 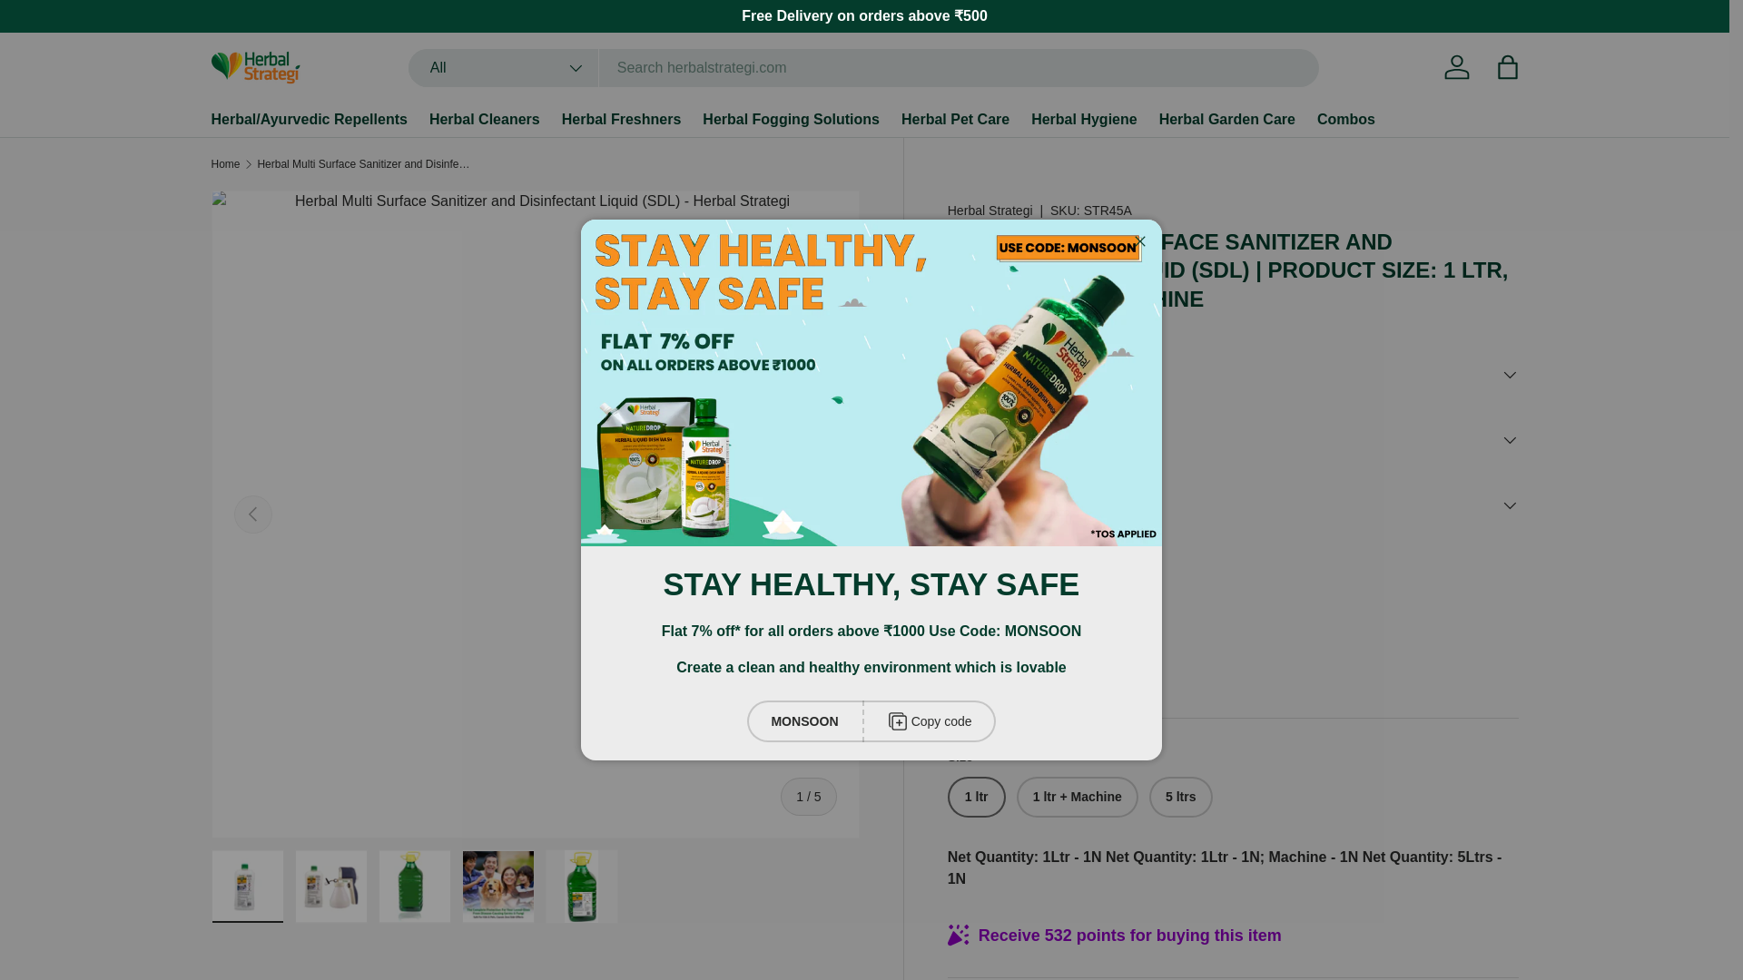 What do you see at coordinates (972, 659) in the screenshot?
I see `Shipping` at bounding box center [972, 659].